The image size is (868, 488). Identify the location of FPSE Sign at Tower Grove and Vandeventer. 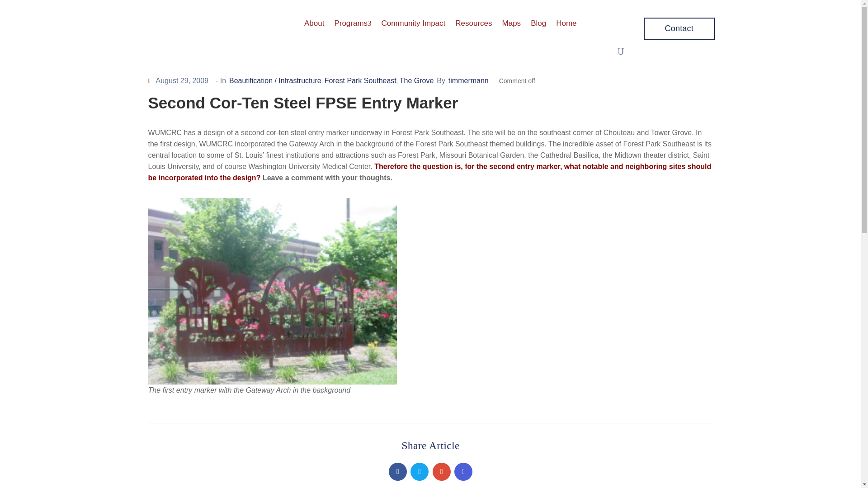
(272, 291).